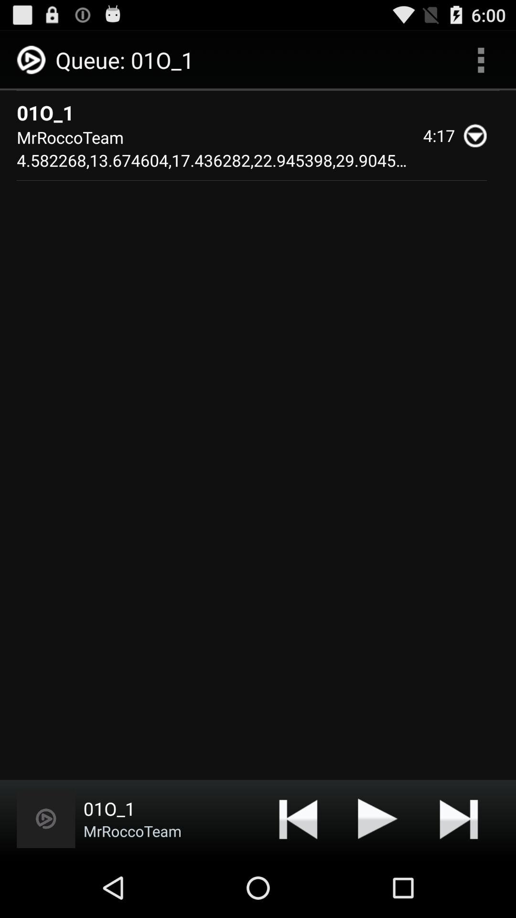  Describe the element at coordinates (32, 60) in the screenshot. I see `click on the top left icon` at that location.